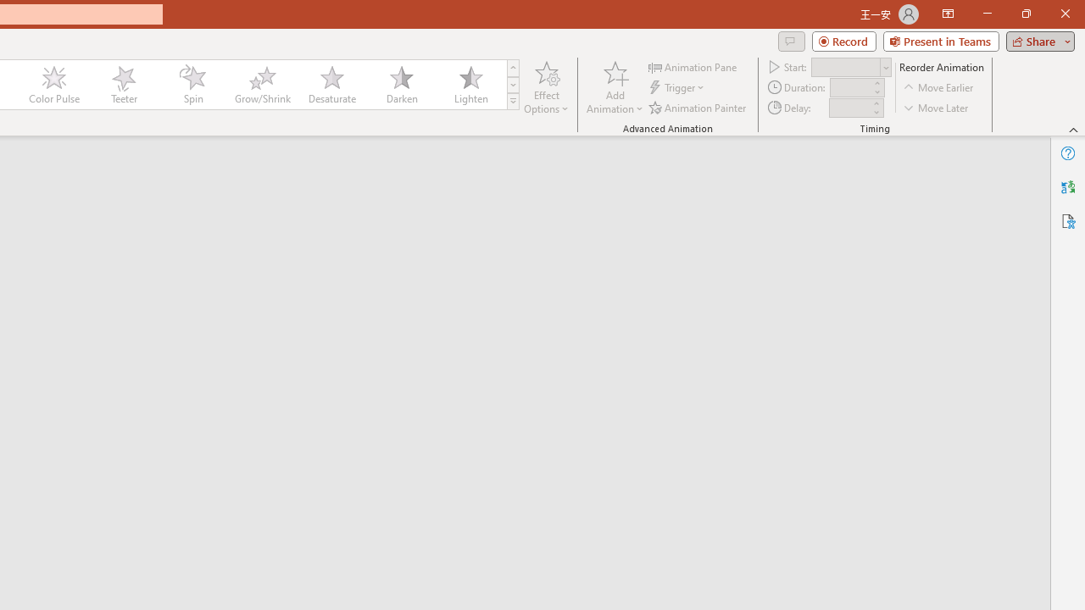  What do you see at coordinates (192, 85) in the screenshot?
I see `Spin` at bounding box center [192, 85].